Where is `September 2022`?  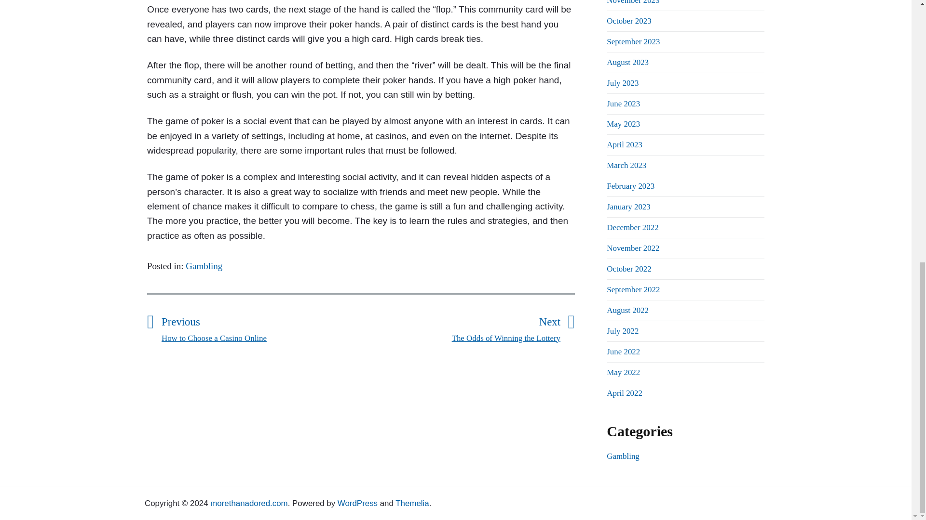
September 2022 is located at coordinates (633, 289).